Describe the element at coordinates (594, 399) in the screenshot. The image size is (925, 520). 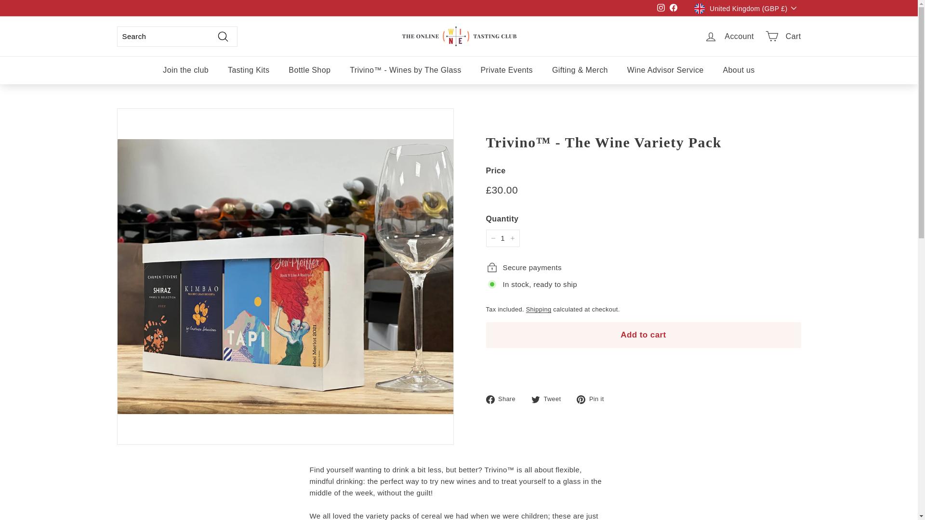
I see `Pin on Pinterest` at that location.